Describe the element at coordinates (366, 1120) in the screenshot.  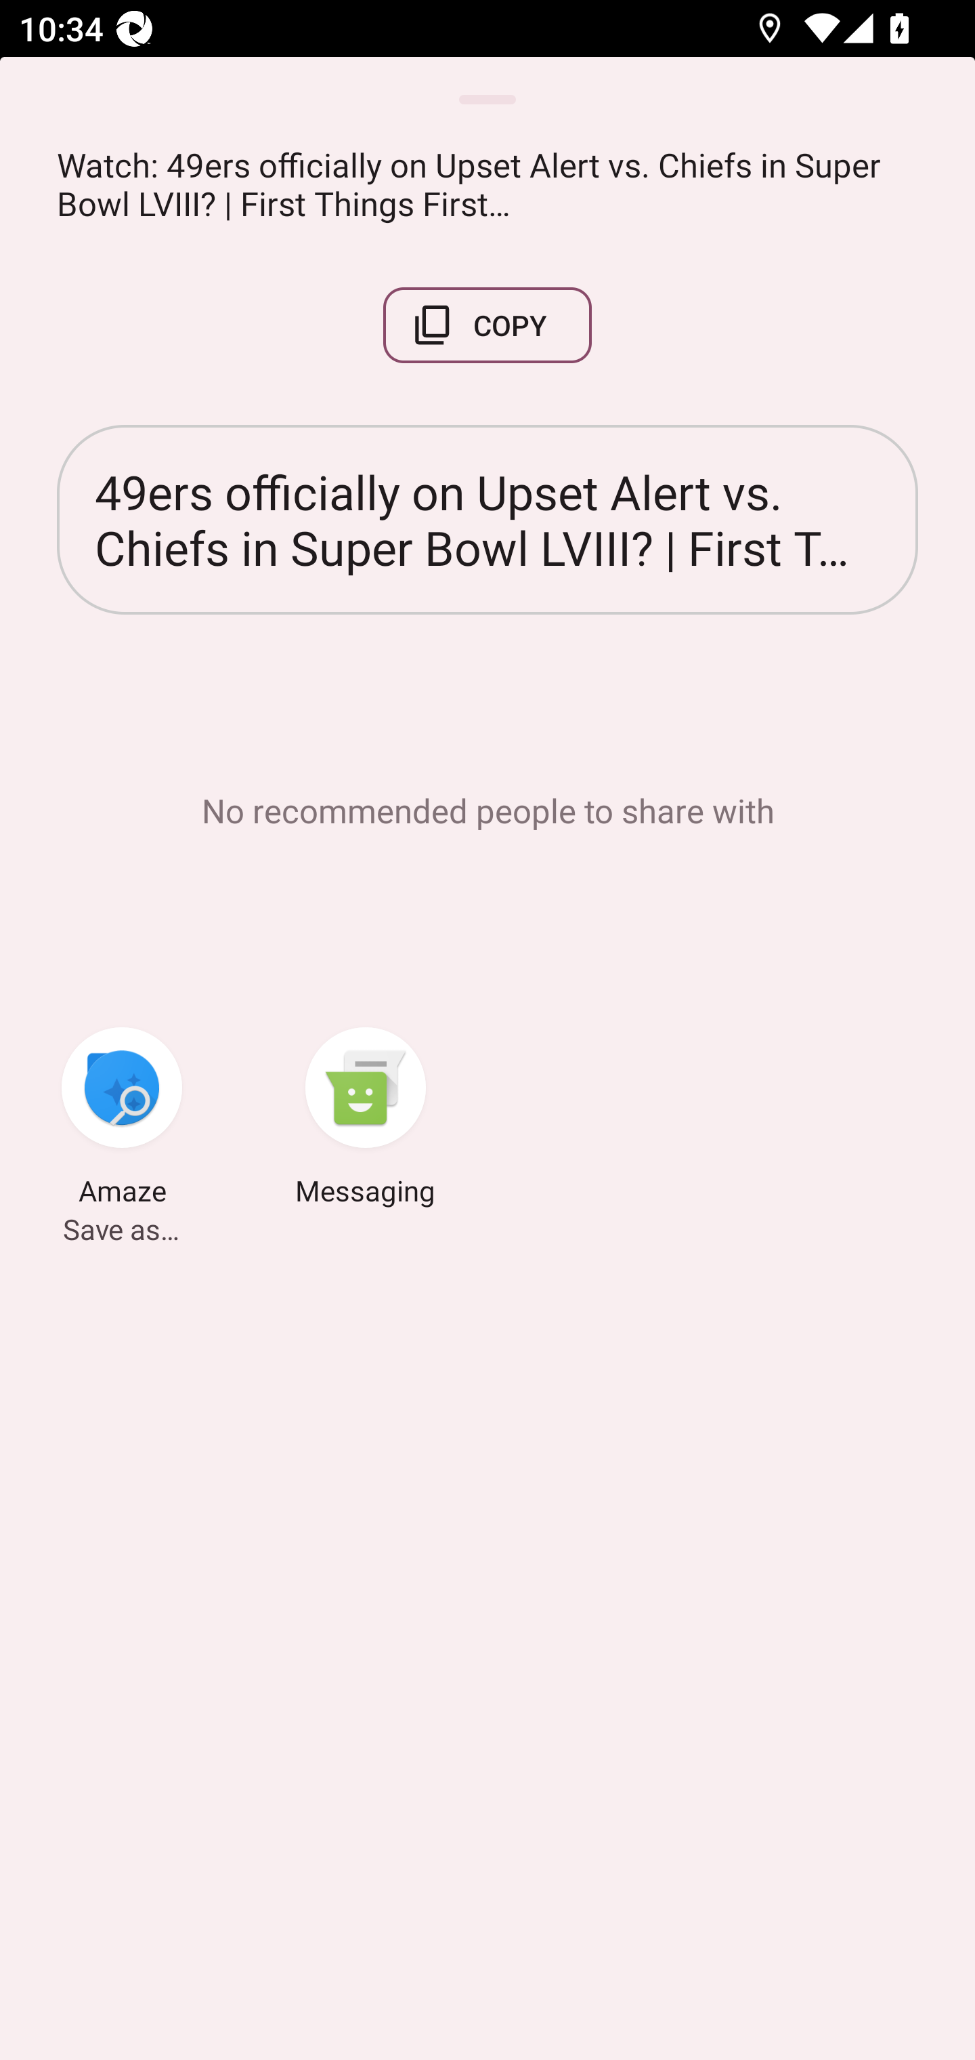
I see `Messaging` at that location.